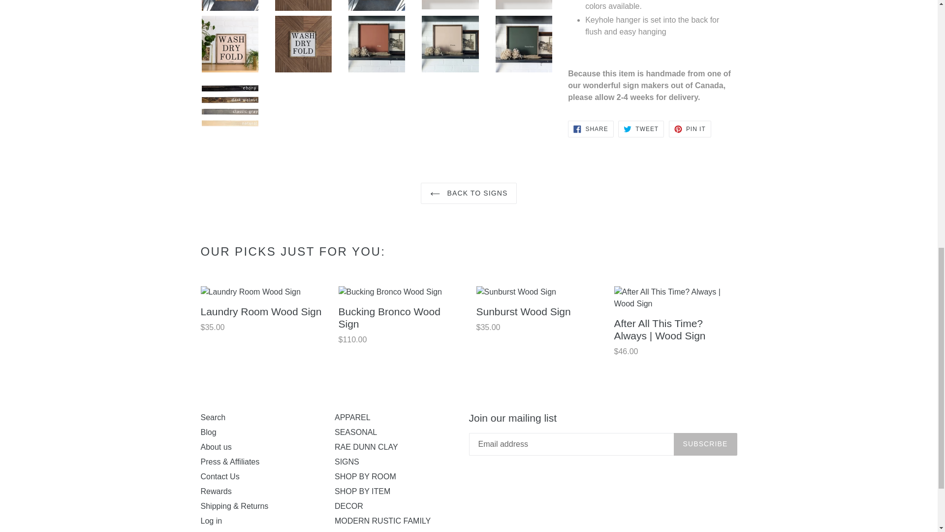 The width and height of the screenshot is (945, 532). Describe the element at coordinates (591, 129) in the screenshot. I see `Share on Facebook` at that location.